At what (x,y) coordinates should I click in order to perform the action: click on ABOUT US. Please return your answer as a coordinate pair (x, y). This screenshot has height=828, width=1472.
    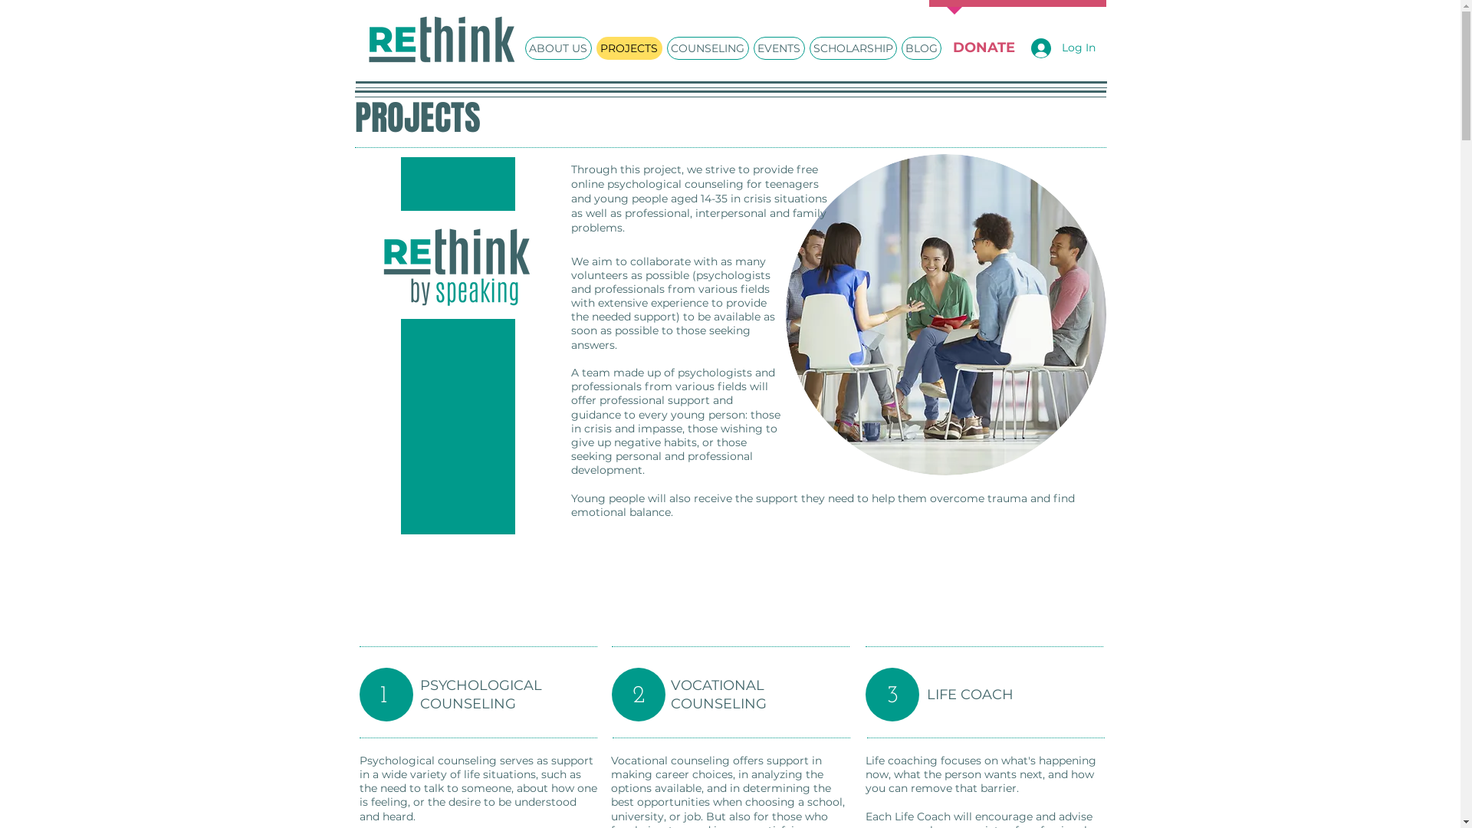
    Looking at the image, I should click on (558, 48).